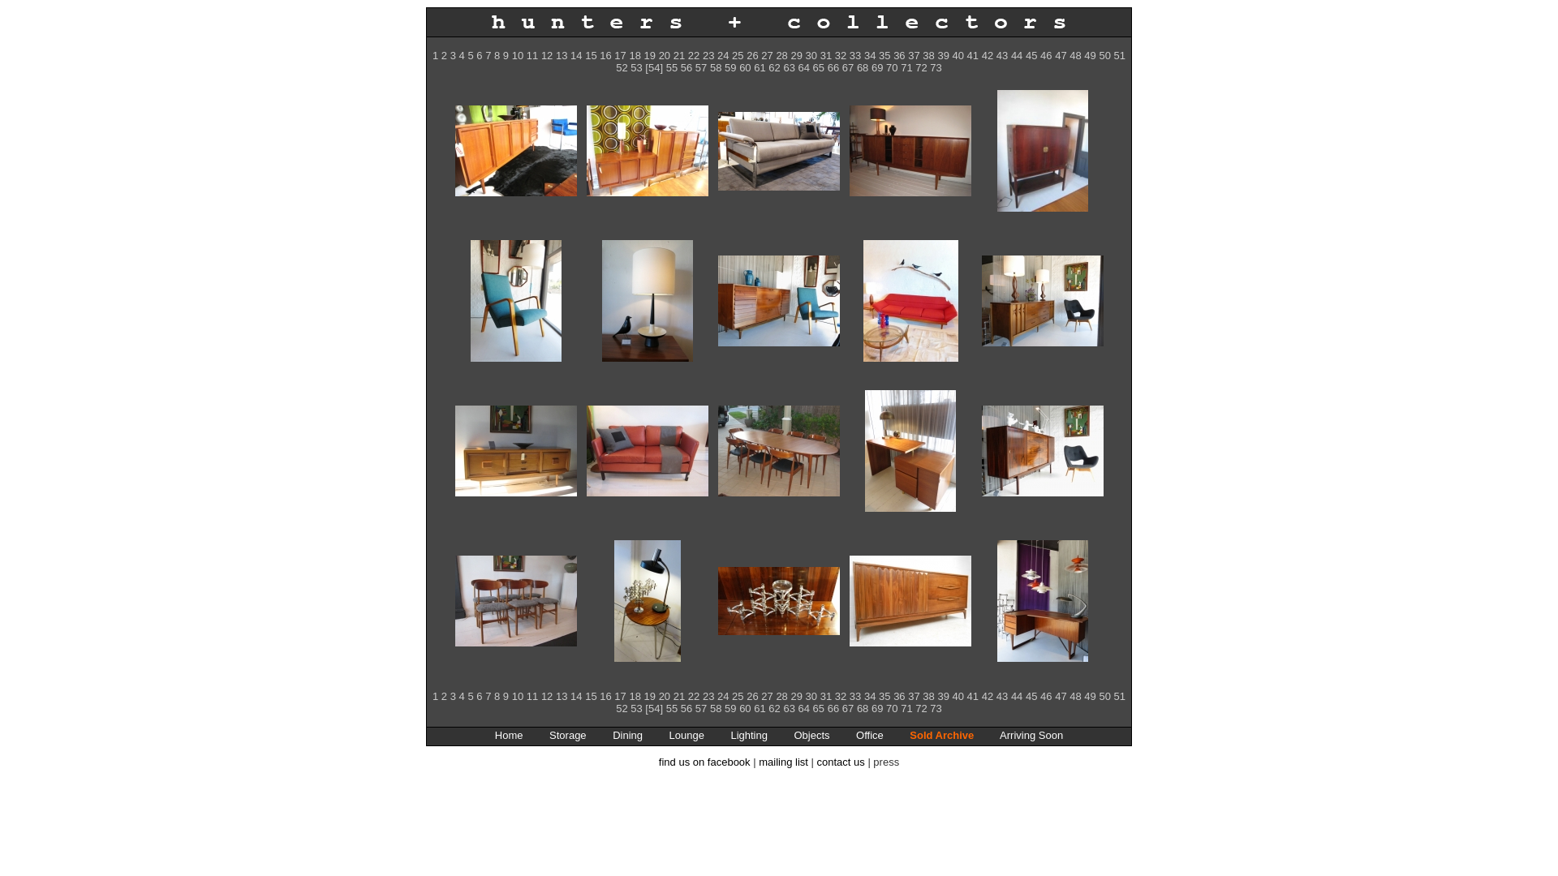 Image resolution: width=1558 pixels, height=876 pixels. What do you see at coordinates (811, 696) in the screenshot?
I see `30` at bounding box center [811, 696].